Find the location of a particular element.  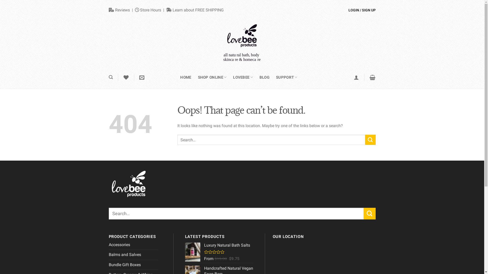

Cart is located at coordinates (373, 77).